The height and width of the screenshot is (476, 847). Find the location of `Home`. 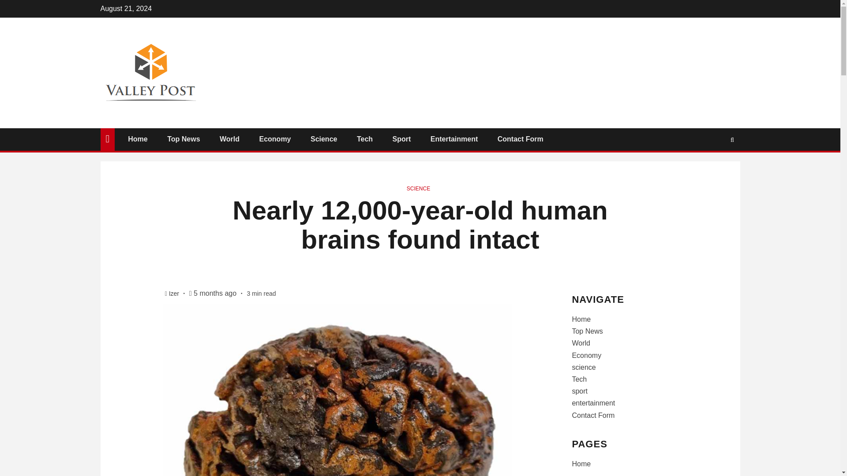

Home is located at coordinates (581, 319).